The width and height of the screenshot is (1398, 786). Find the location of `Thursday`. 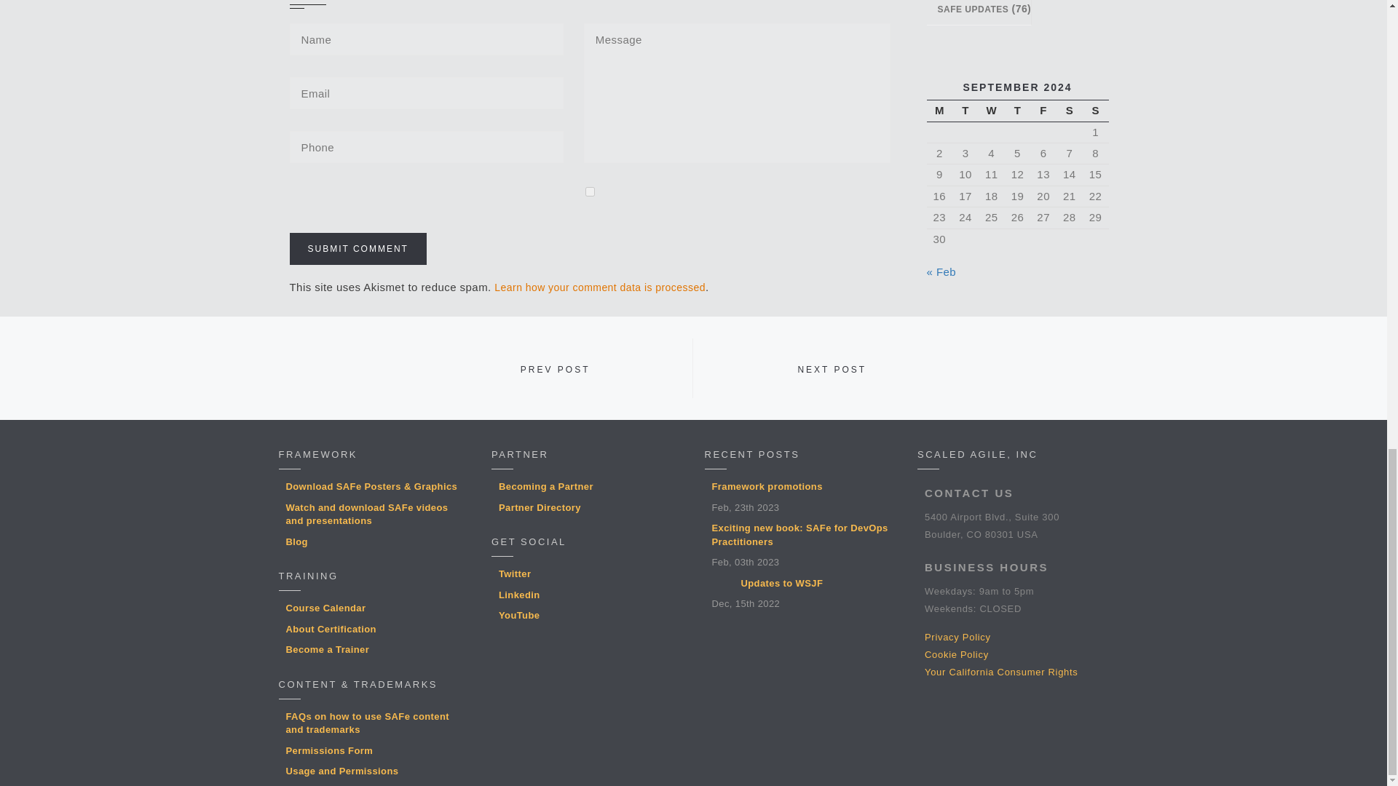

Thursday is located at coordinates (1018, 111).